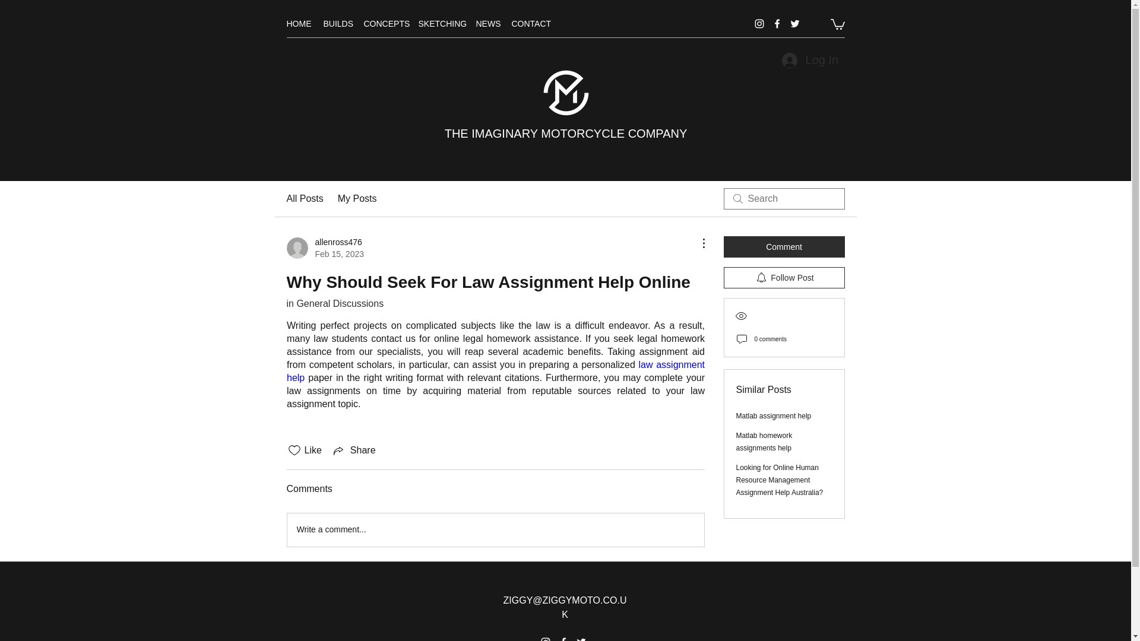 The height and width of the screenshot is (641, 1140). I want to click on My Posts, so click(304, 198).